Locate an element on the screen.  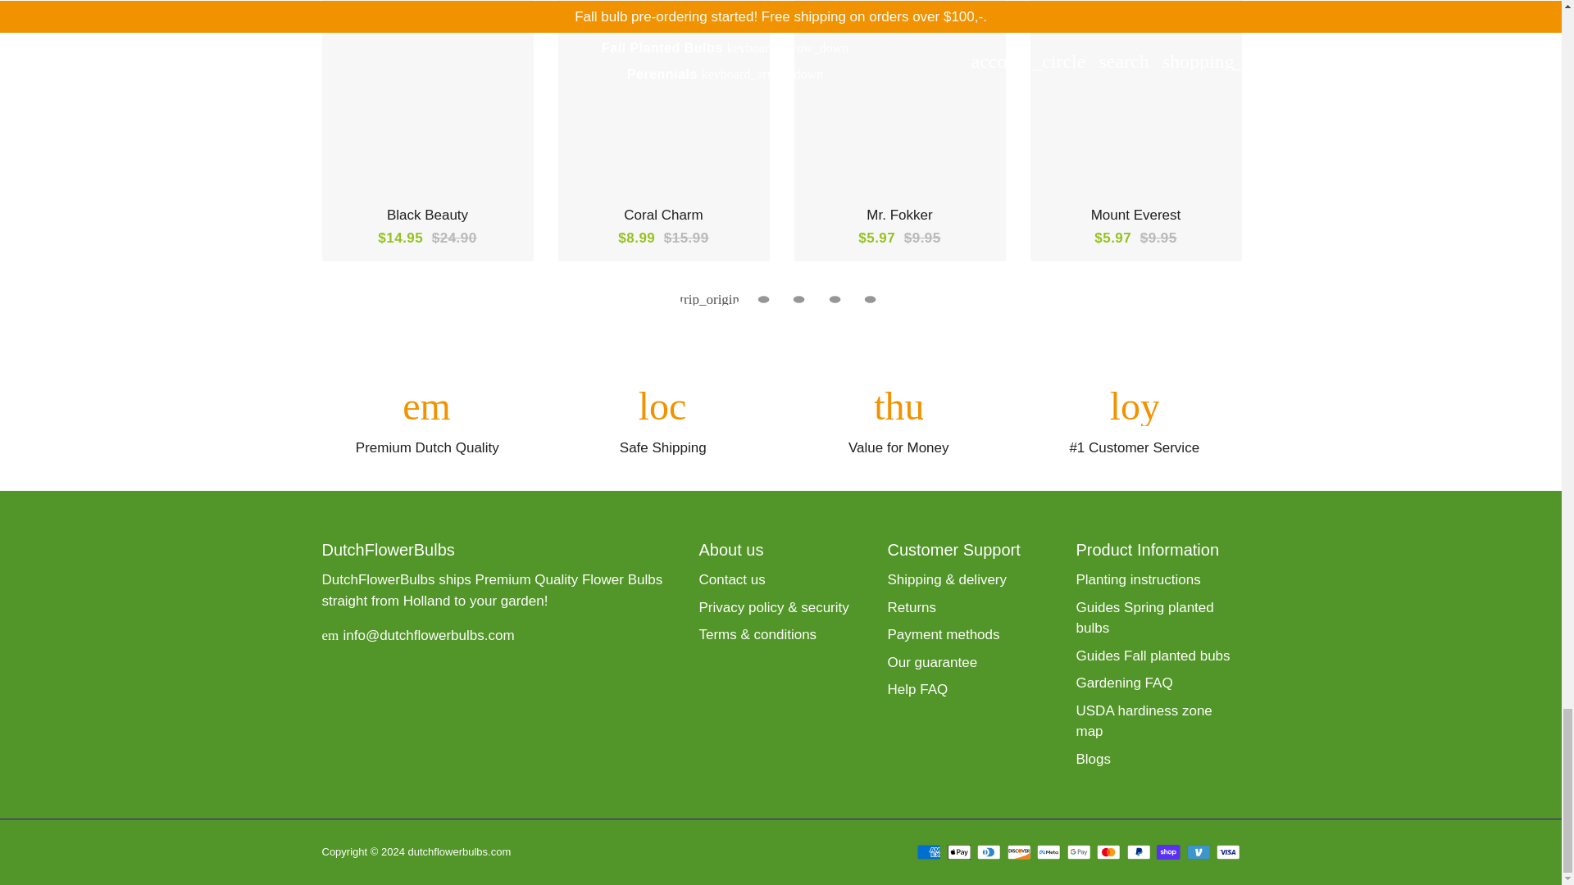
Diners Club is located at coordinates (989, 852).